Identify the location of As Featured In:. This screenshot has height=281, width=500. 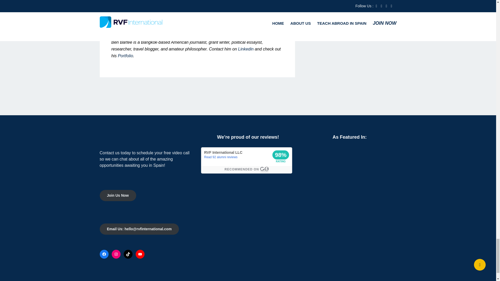
(349, 160).